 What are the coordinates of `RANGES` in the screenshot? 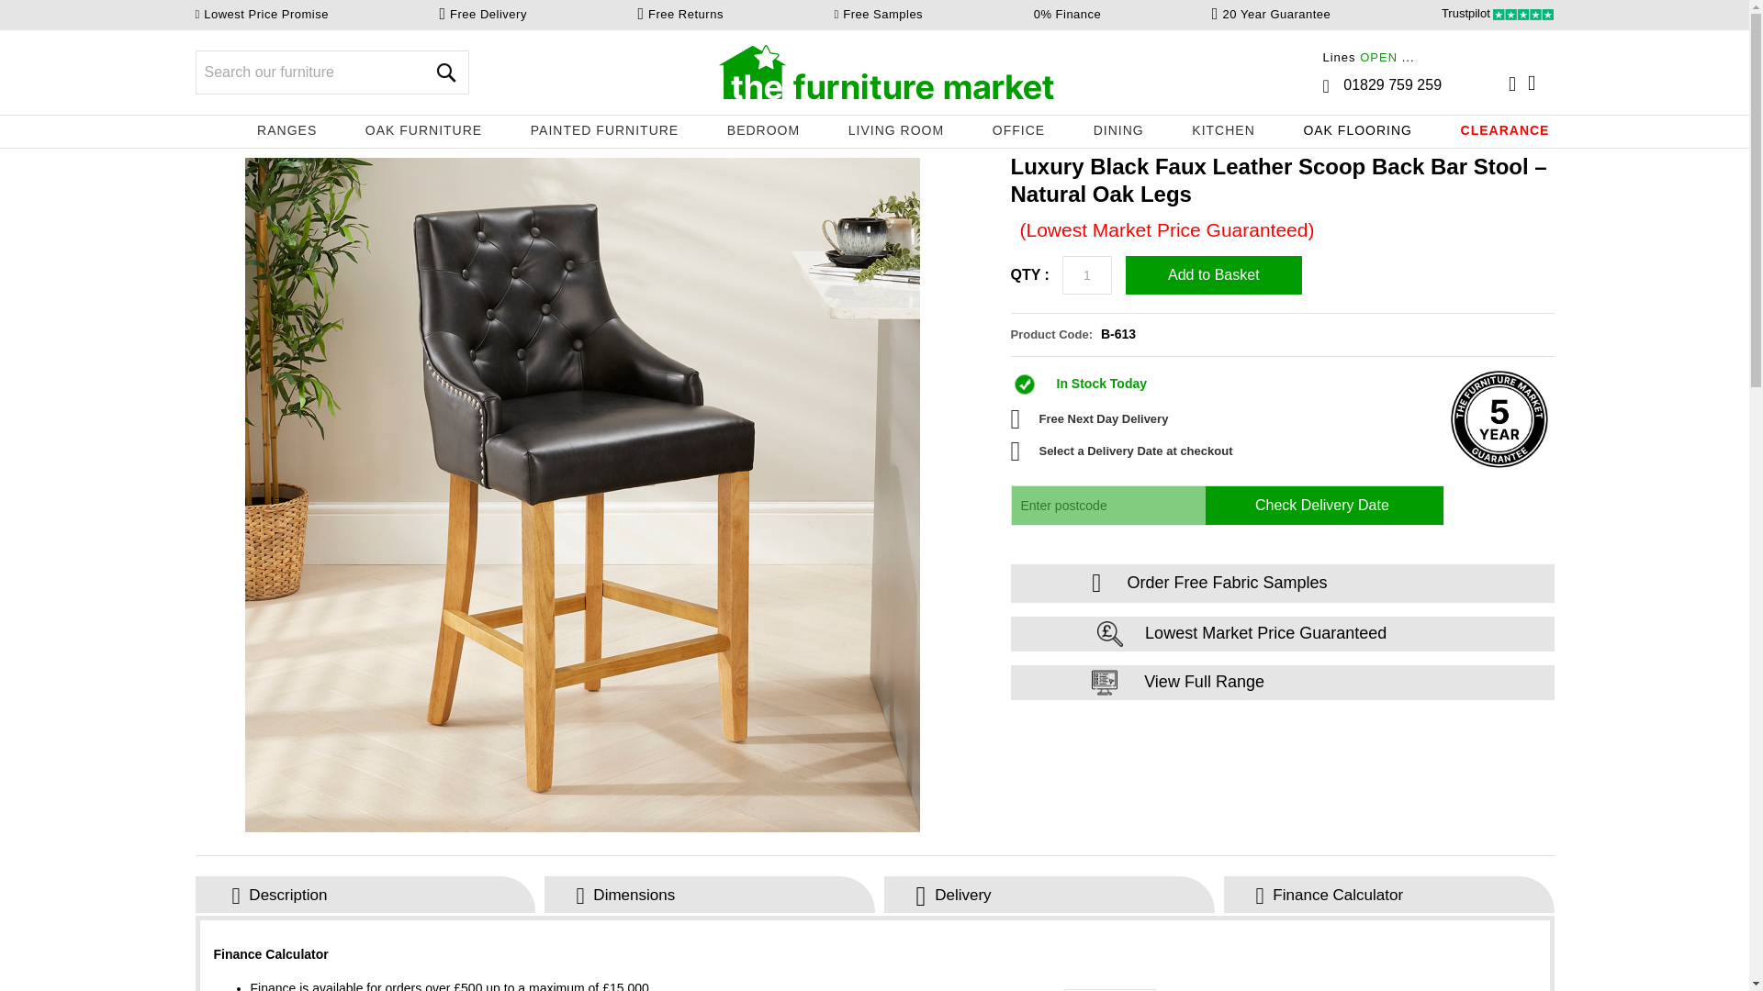 It's located at (285, 131).